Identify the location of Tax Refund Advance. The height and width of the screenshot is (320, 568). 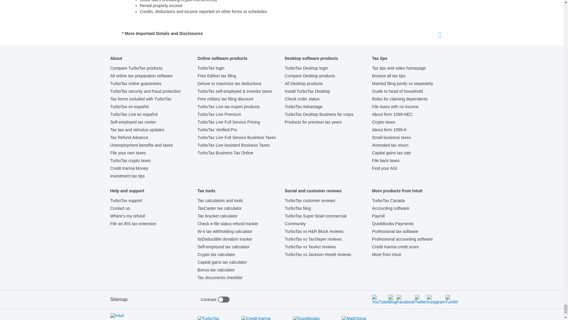
(129, 137).